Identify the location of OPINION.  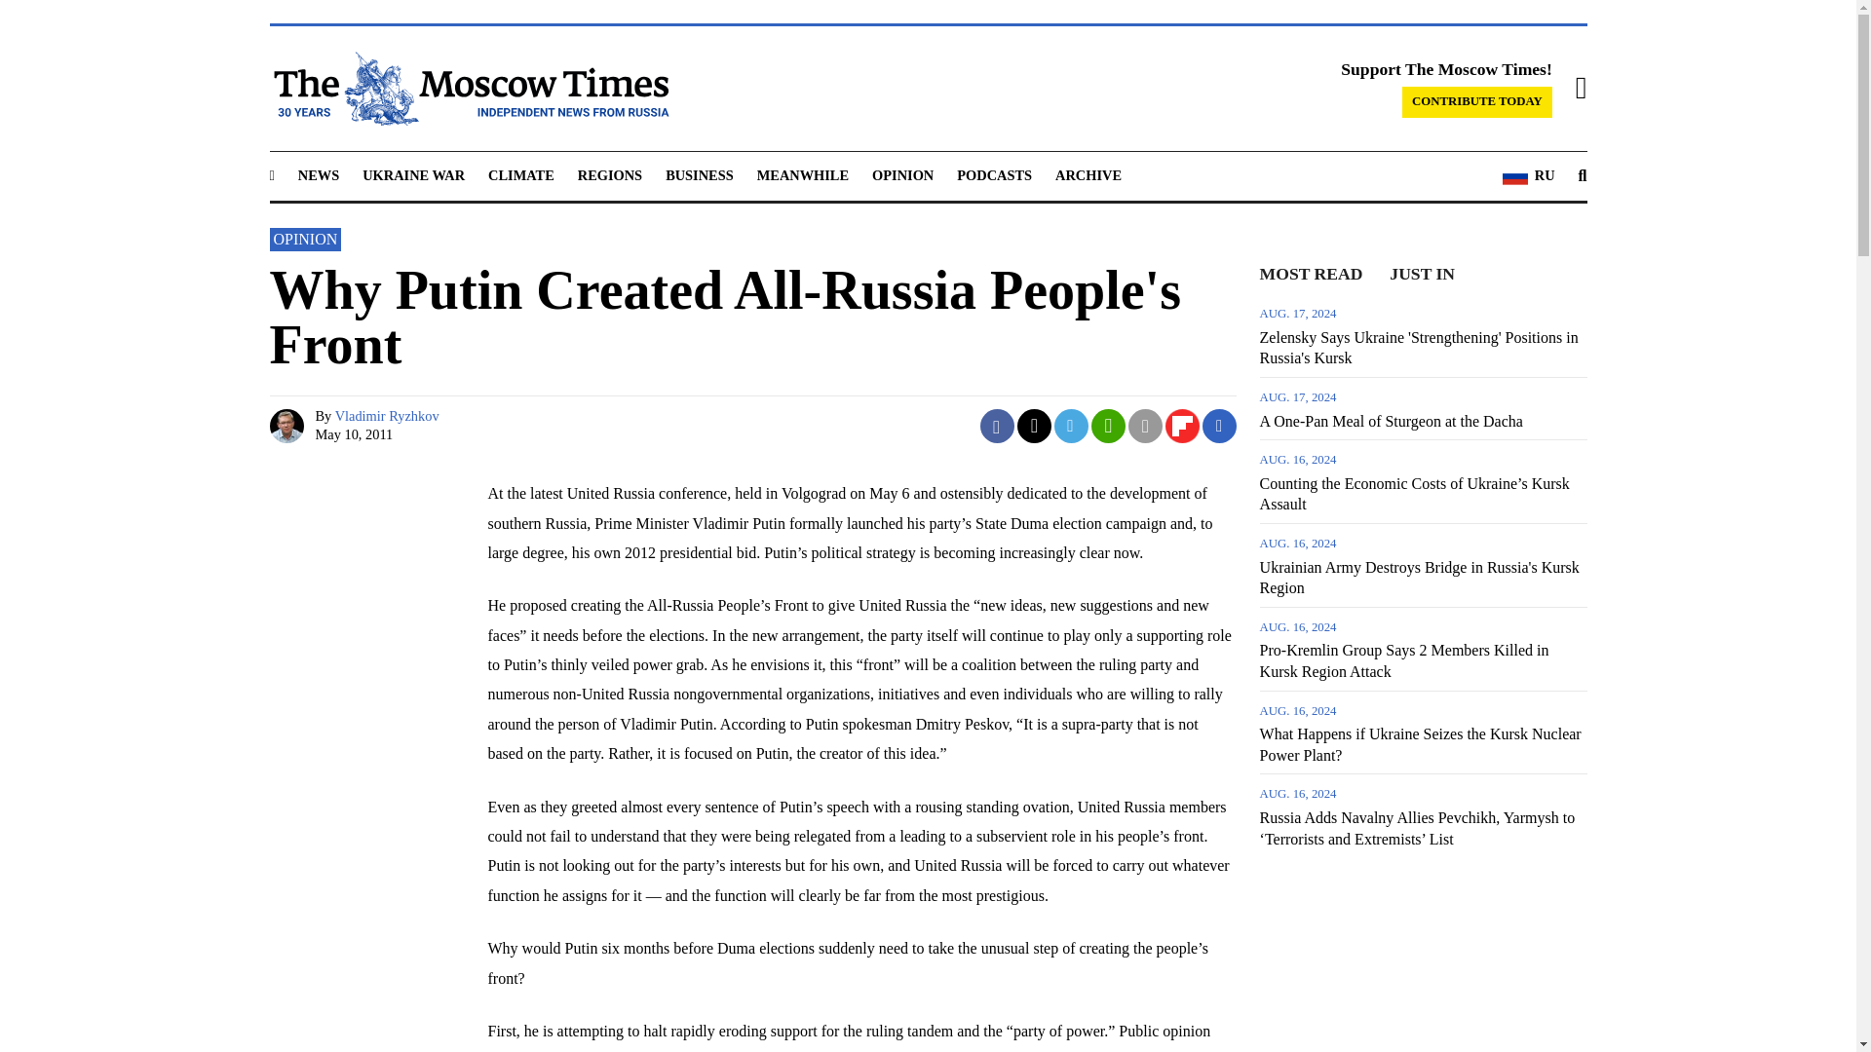
(902, 174).